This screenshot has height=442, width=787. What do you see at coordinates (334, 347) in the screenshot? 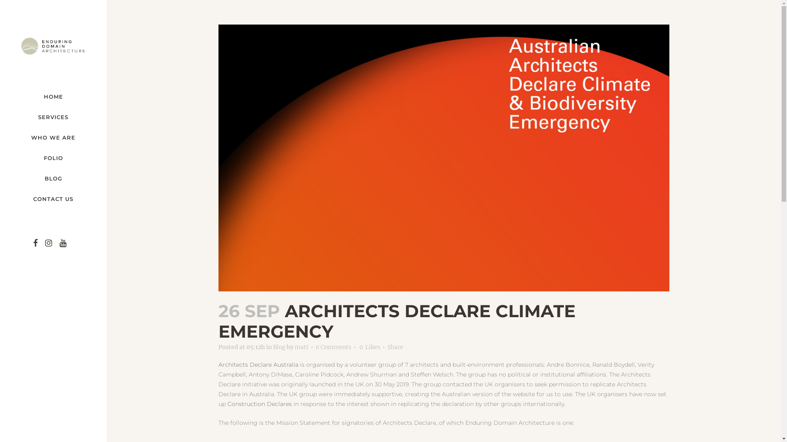
I see `0 Comments` at bounding box center [334, 347].